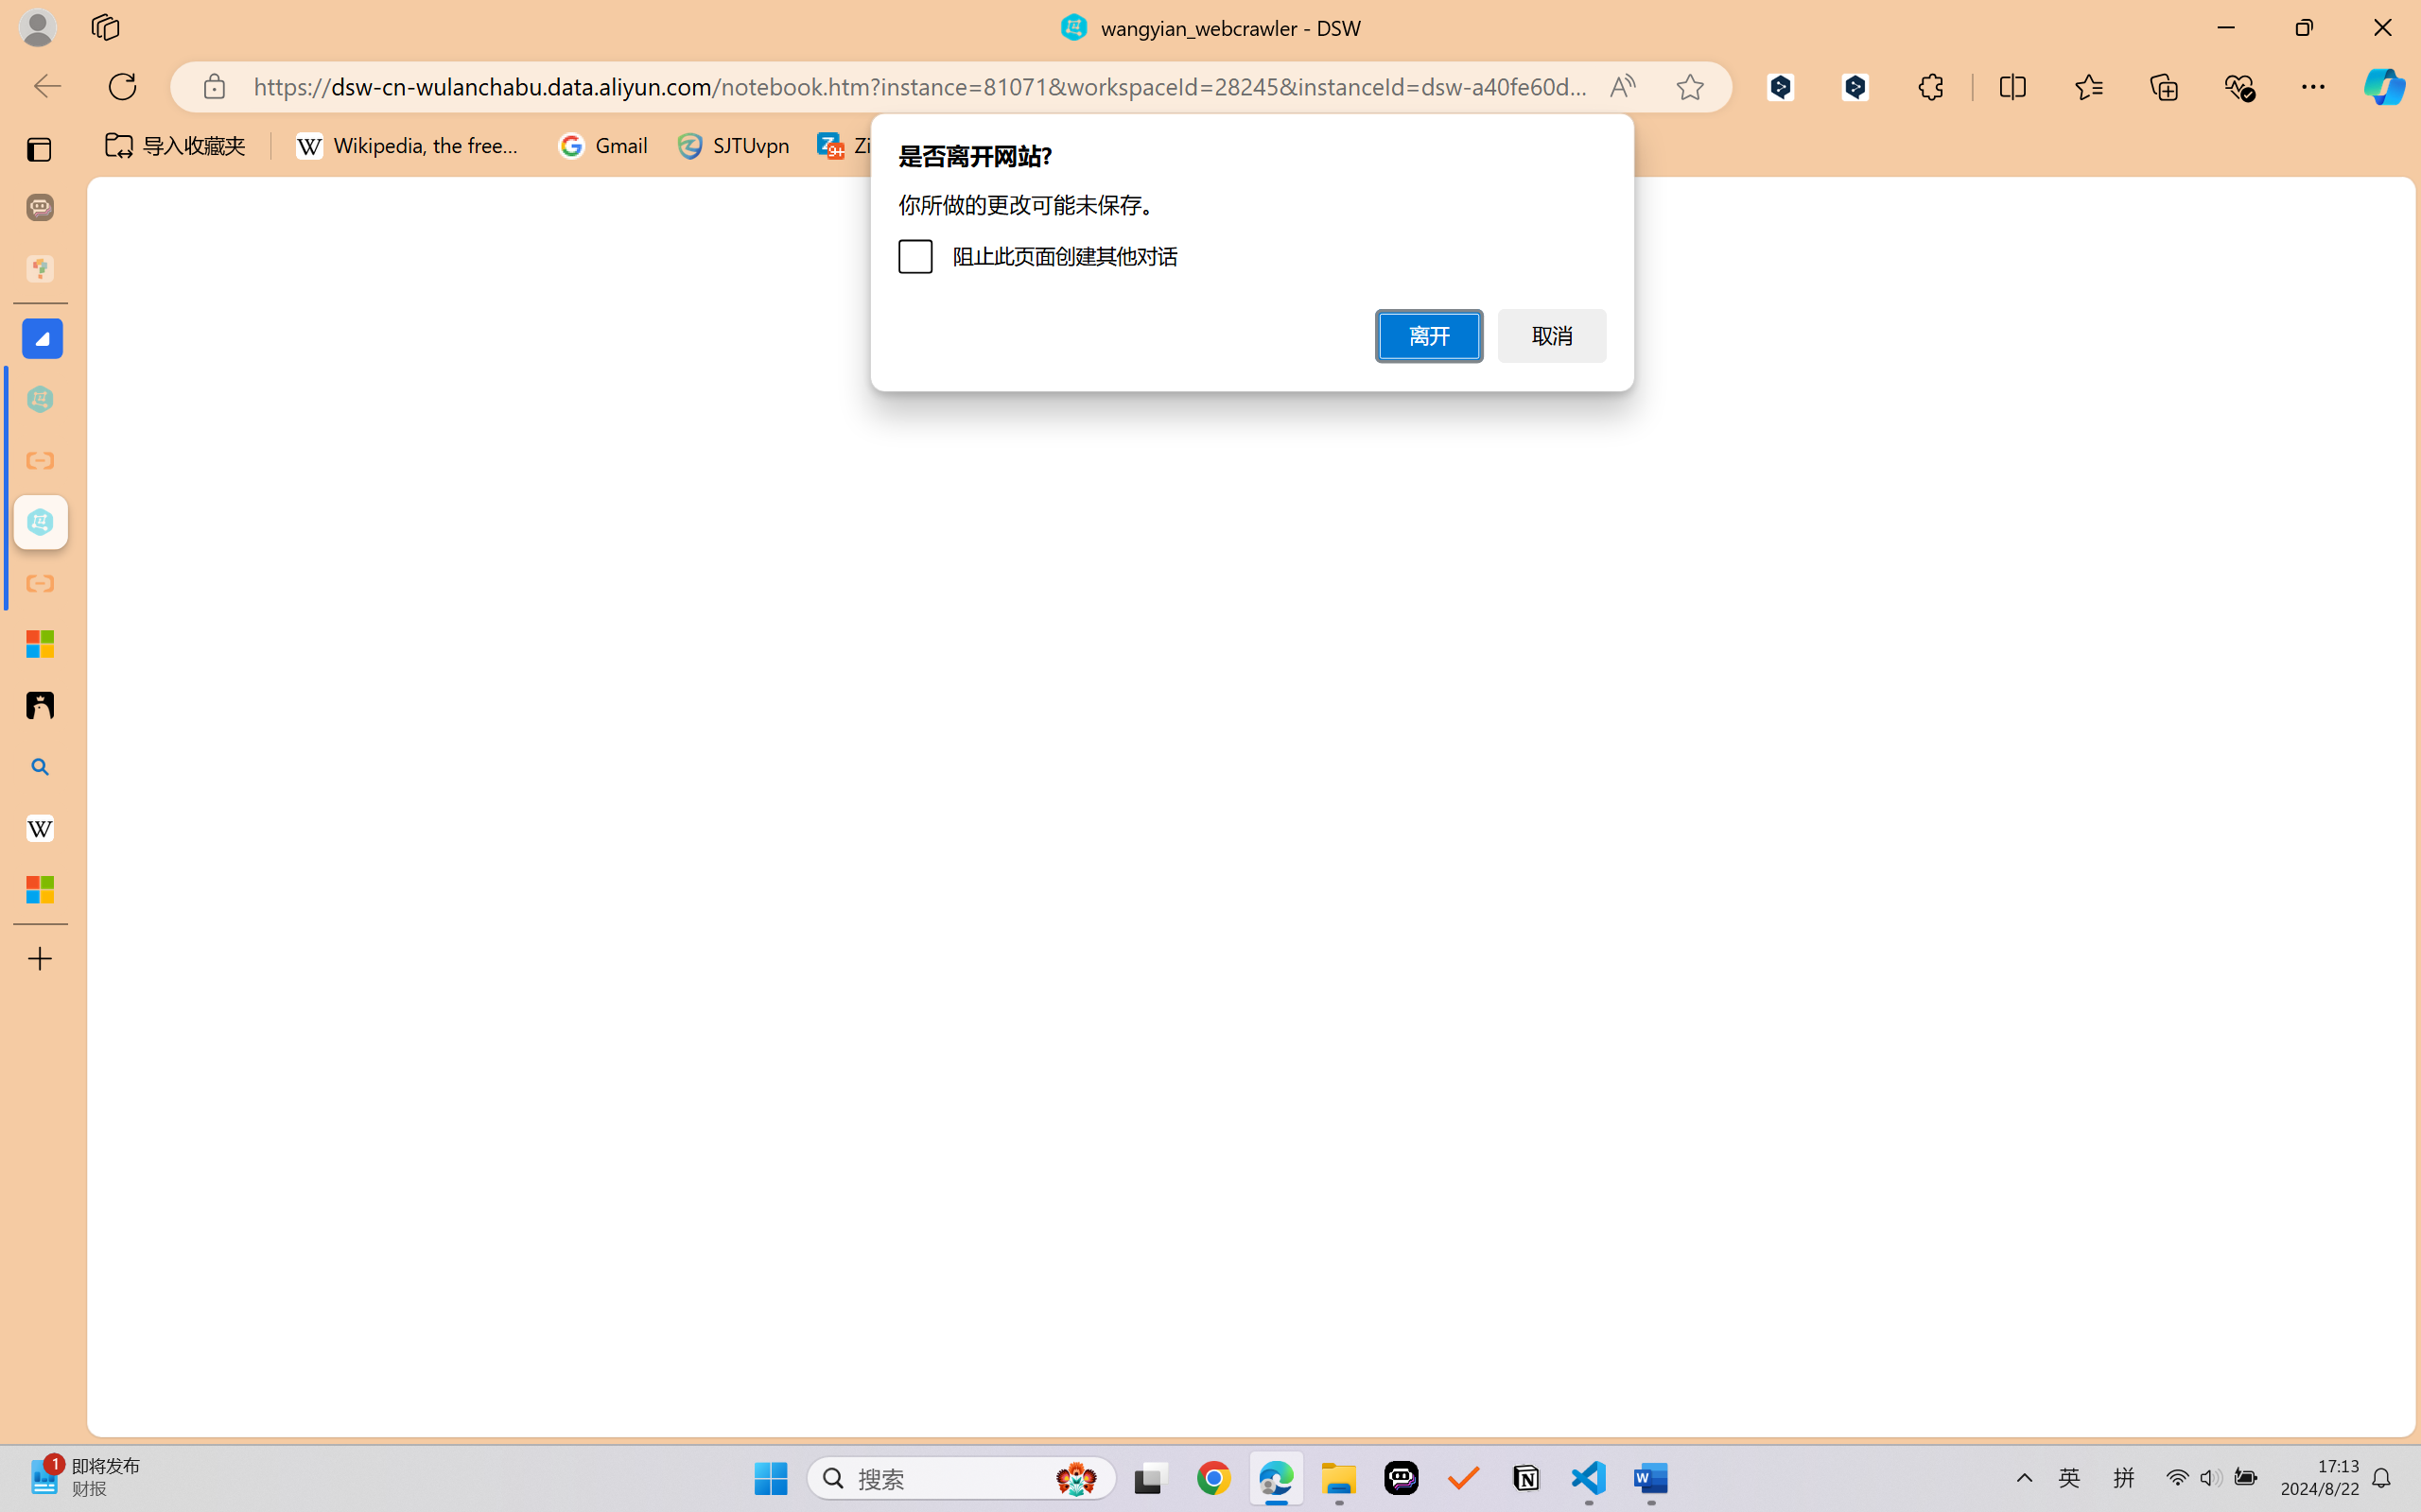  What do you see at coordinates (664, 129) in the screenshot?
I see `Link Text` at bounding box center [664, 129].